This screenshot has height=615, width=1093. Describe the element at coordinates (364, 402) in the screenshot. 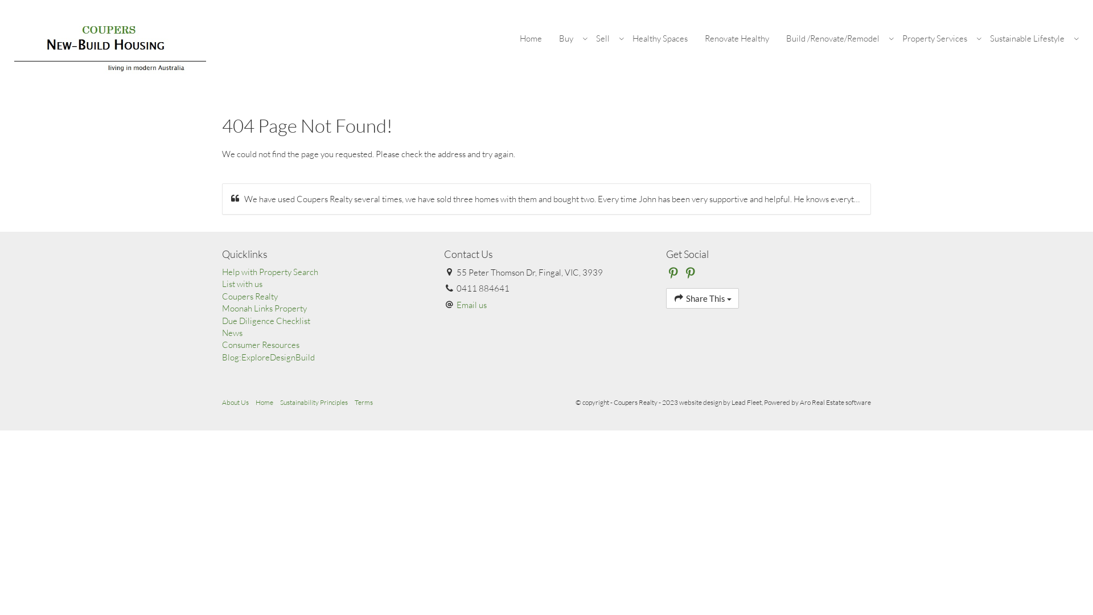

I see `Terms` at that location.